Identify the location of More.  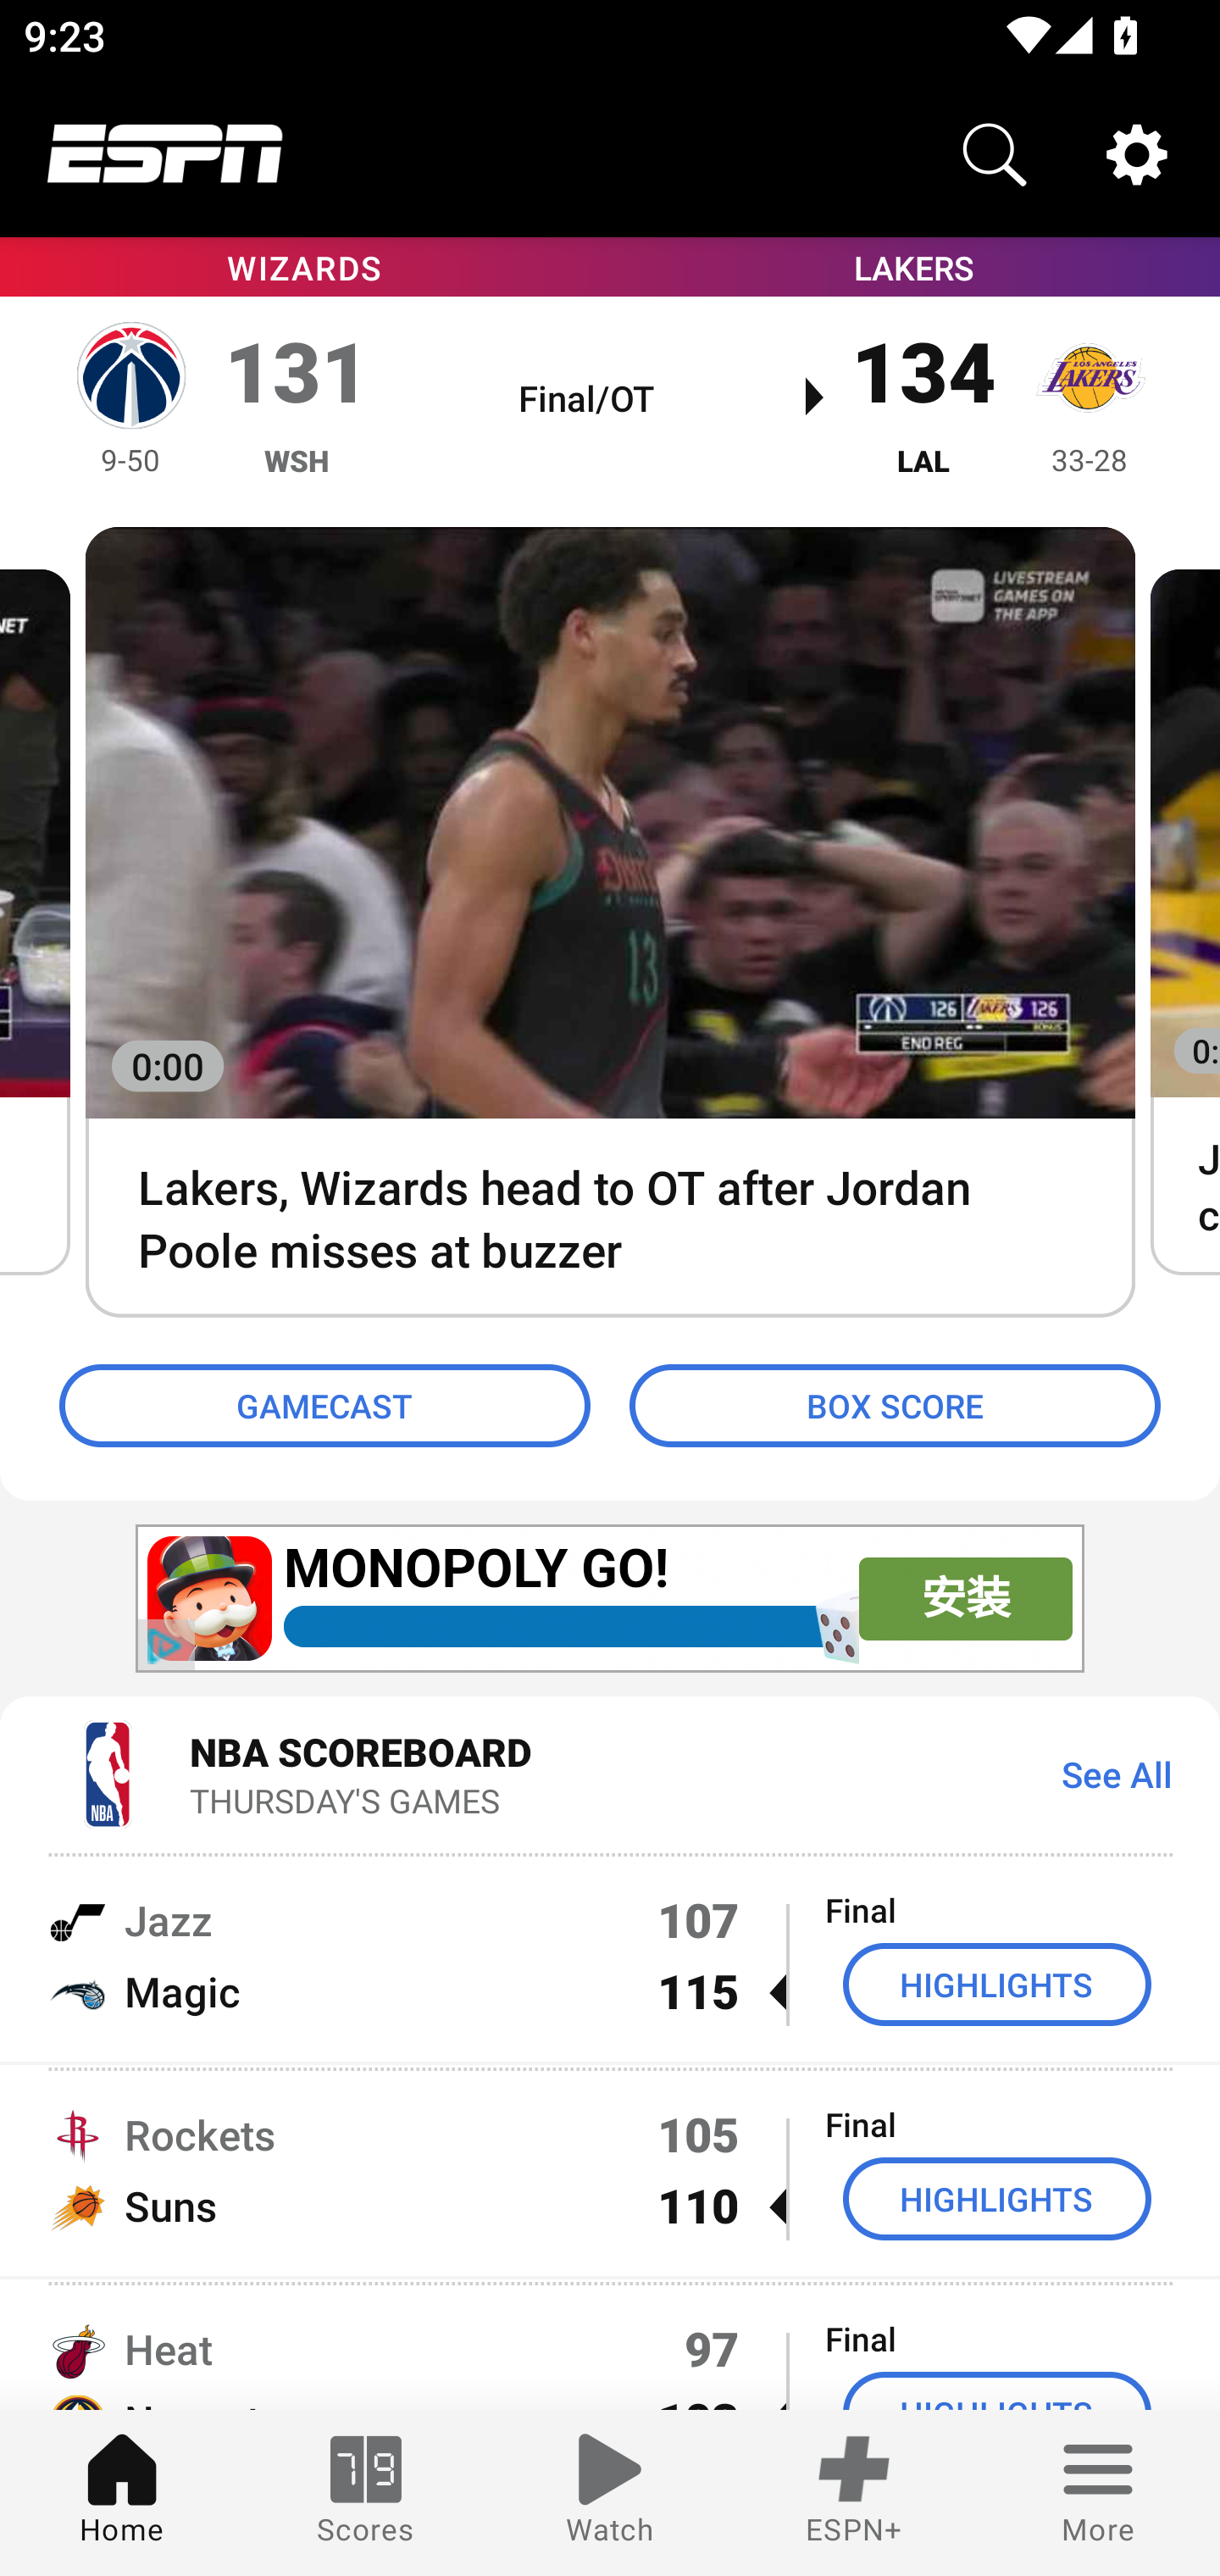
(1098, 2493).